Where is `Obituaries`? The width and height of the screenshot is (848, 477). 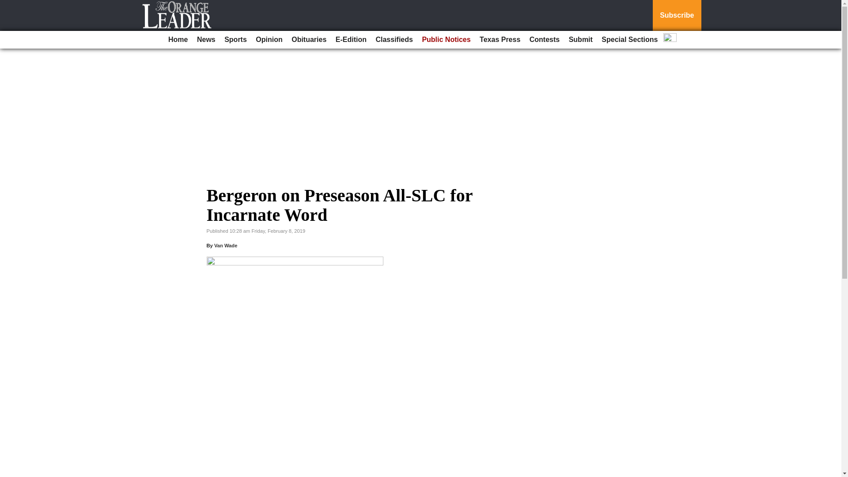
Obituaries is located at coordinates (309, 40).